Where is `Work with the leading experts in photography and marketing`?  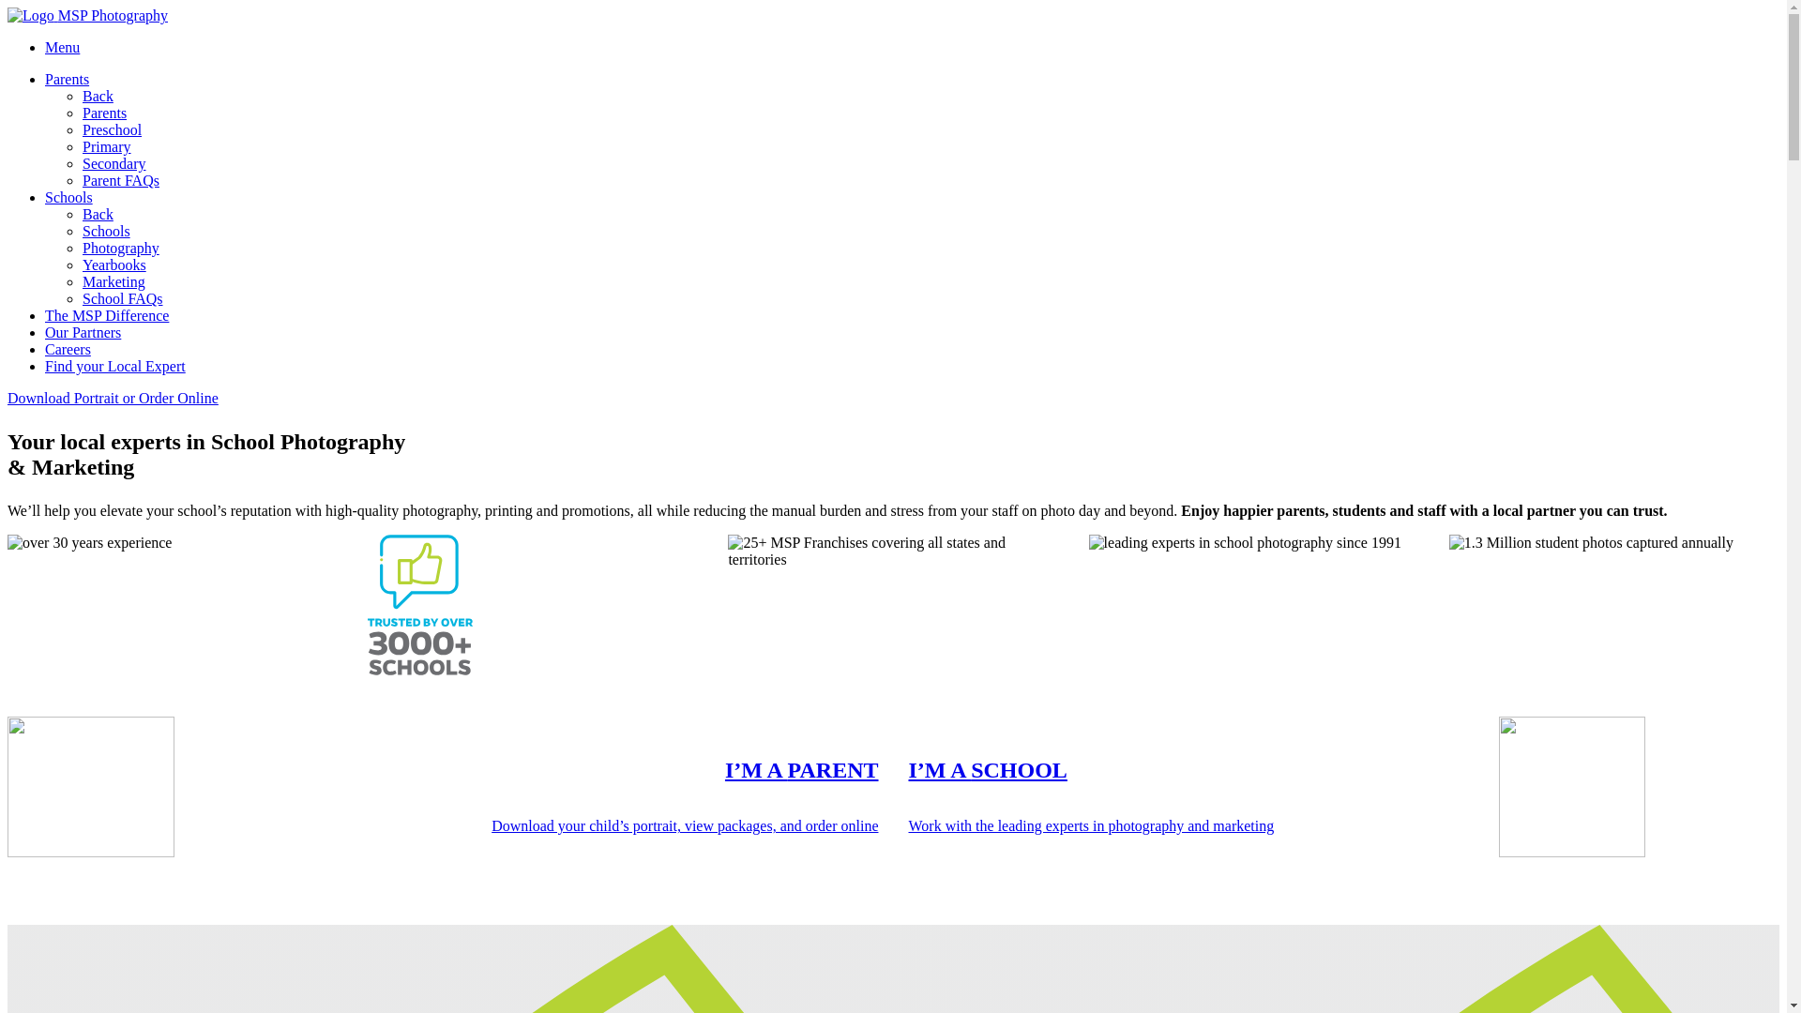
Work with the leading experts in photography and marketing is located at coordinates (1091, 825).